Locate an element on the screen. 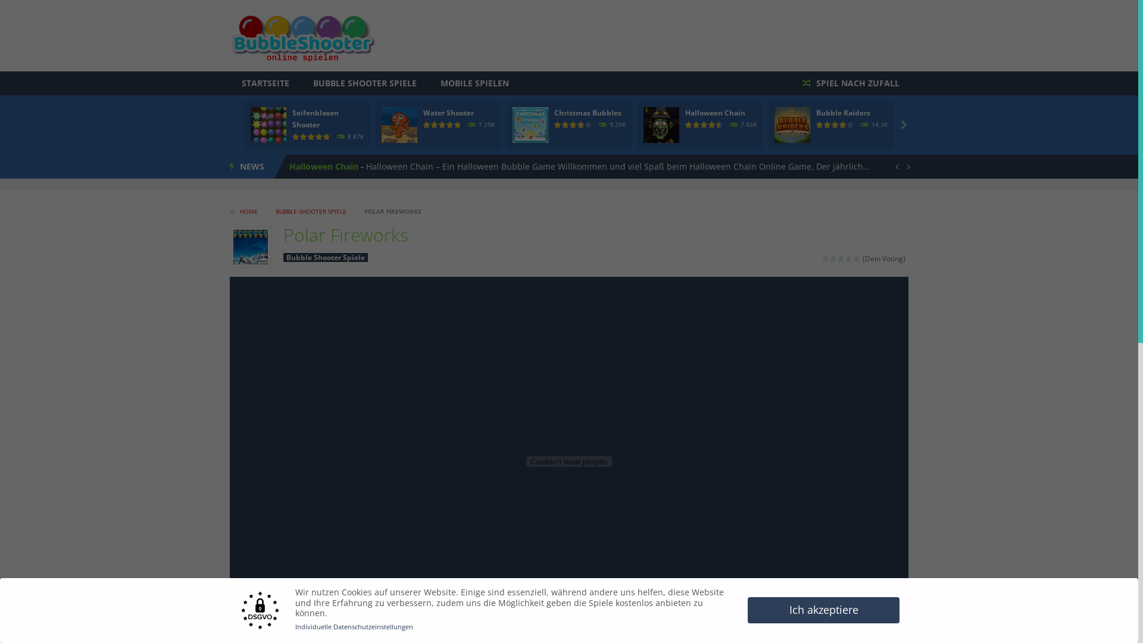 This screenshot has width=1143, height=643. 5 Stars is located at coordinates (857, 258).